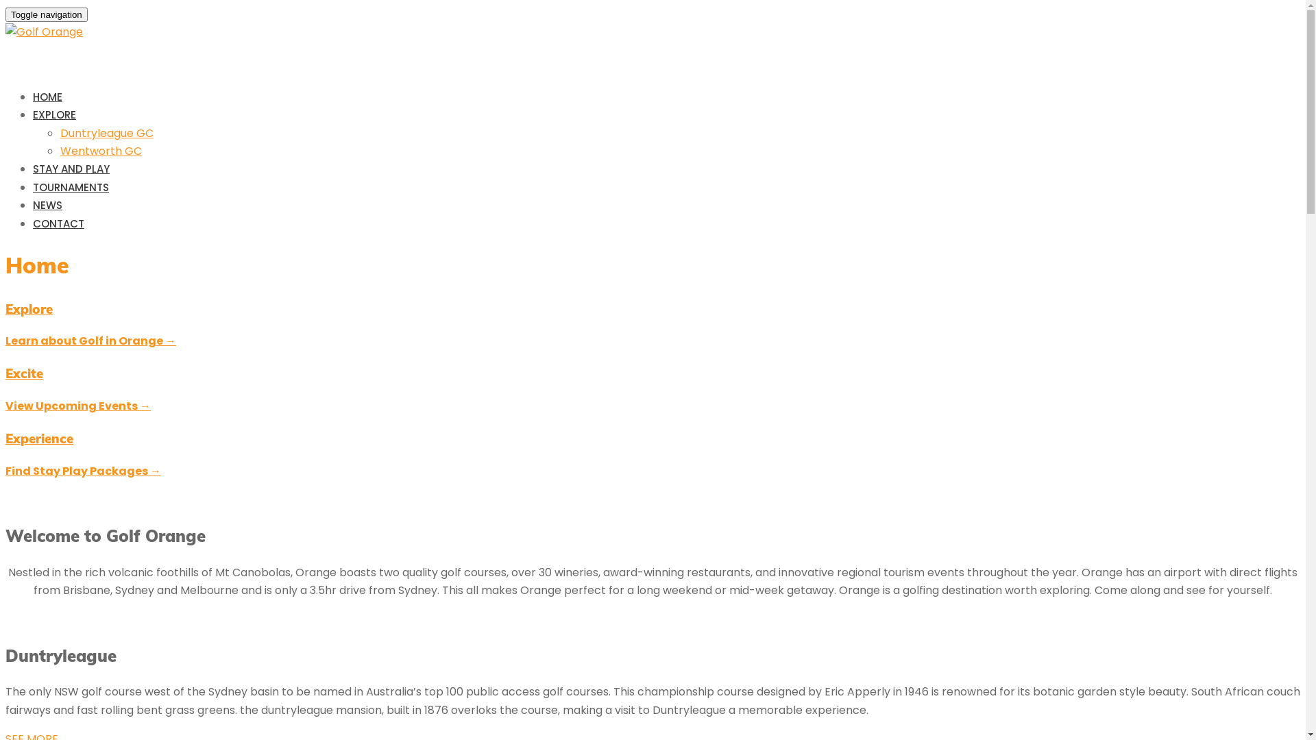 This screenshot has height=740, width=1316. What do you see at coordinates (48, 206) in the screenshot?
I see `NEWS` at bounding box center [48, 206].